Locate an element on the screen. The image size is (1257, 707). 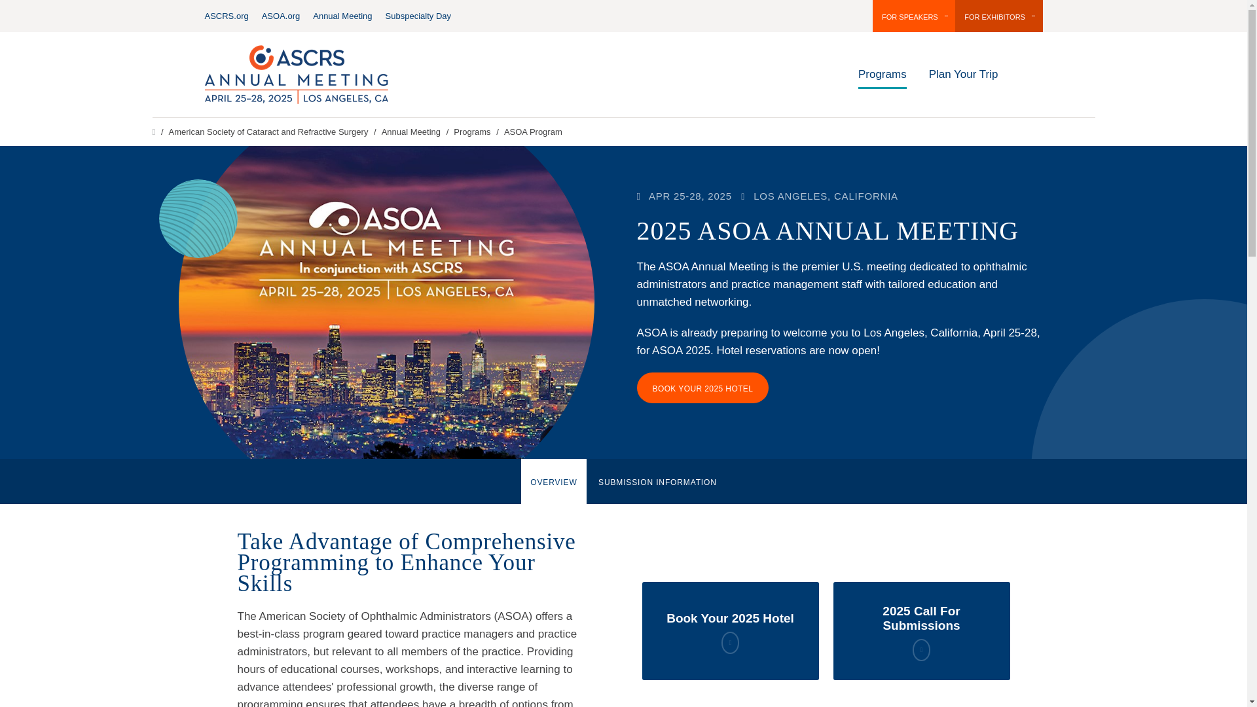
Annual Meeting is located at coordinates (406, 132).